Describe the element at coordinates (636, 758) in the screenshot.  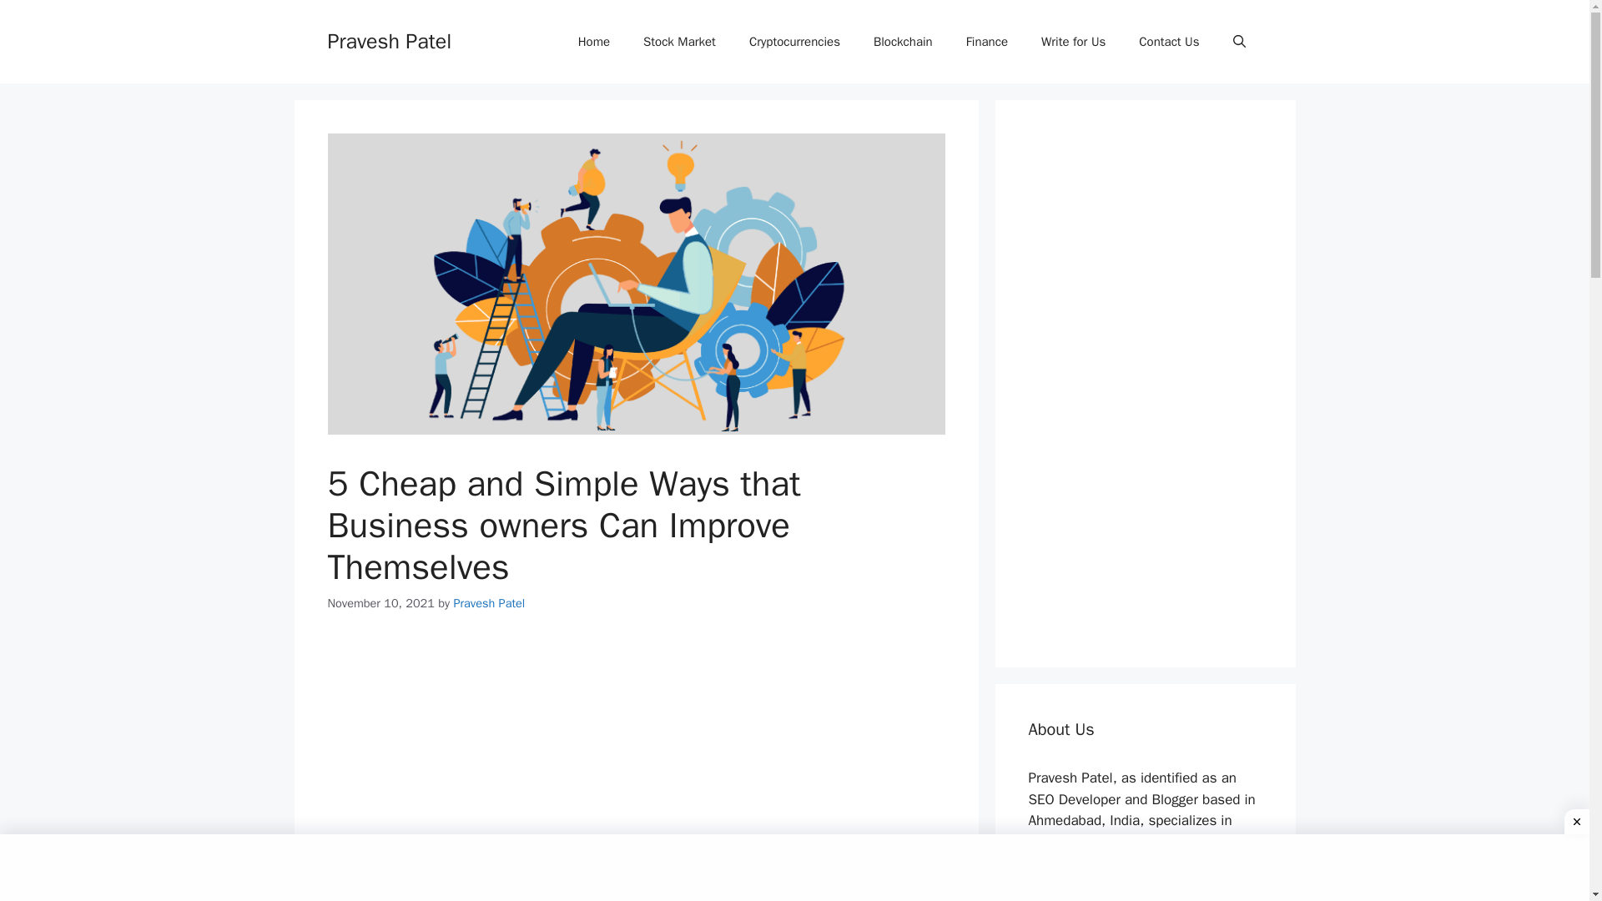
I see `Advertisement` at that location.